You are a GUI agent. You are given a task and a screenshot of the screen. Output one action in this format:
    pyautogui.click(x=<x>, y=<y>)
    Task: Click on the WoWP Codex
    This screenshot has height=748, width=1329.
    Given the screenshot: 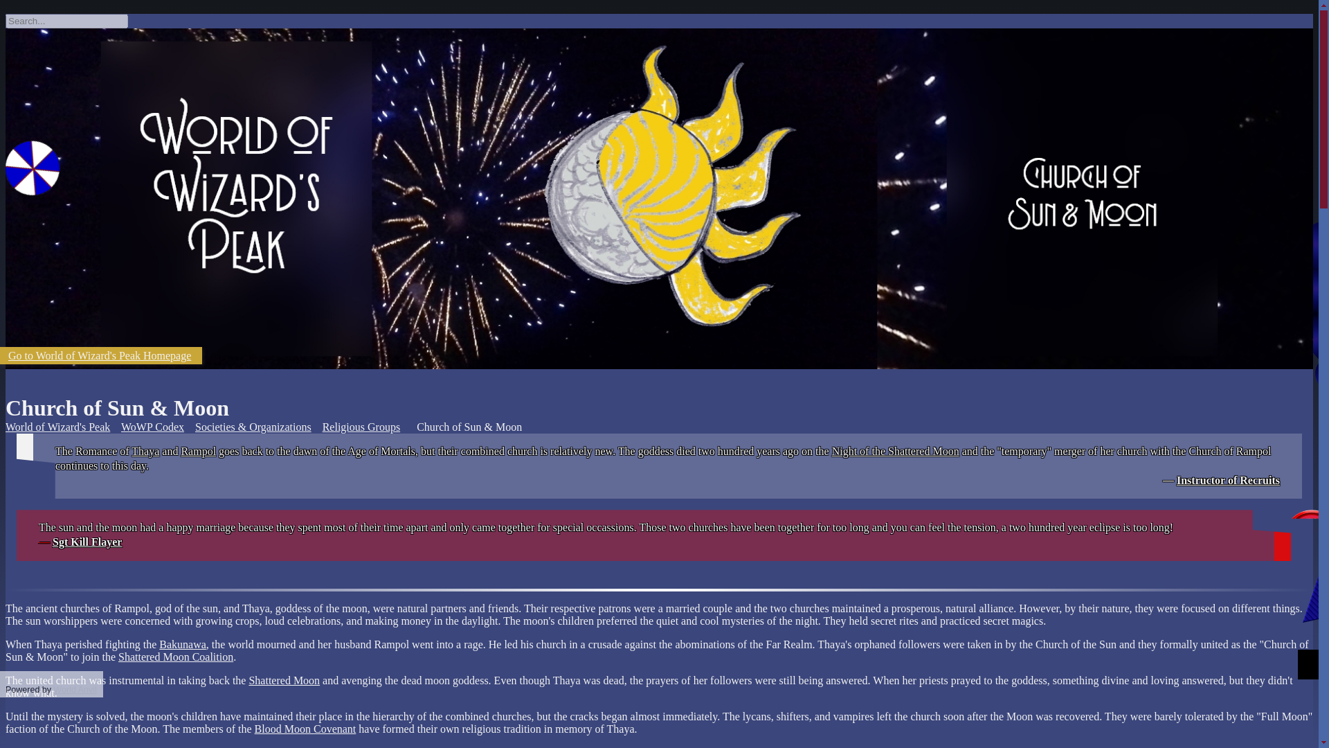 What is the action you would take?
    pyautogui.click(x=152, y=427)
    